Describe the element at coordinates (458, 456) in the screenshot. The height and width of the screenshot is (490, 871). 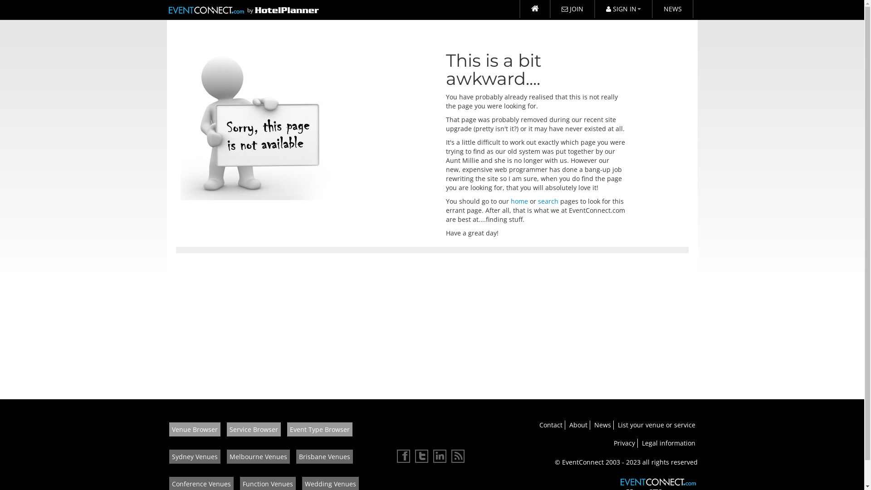
I see `rss` at that location.